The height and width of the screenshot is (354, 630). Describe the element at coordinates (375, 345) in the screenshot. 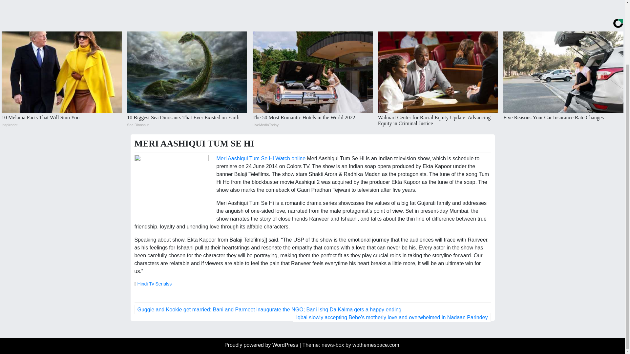

I see `wpthemespace.com` at that location.